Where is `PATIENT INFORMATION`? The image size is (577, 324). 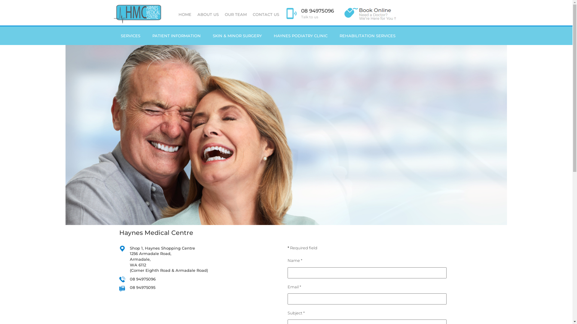 PATIENT INFORMATION is located at coordinates (176, 36).